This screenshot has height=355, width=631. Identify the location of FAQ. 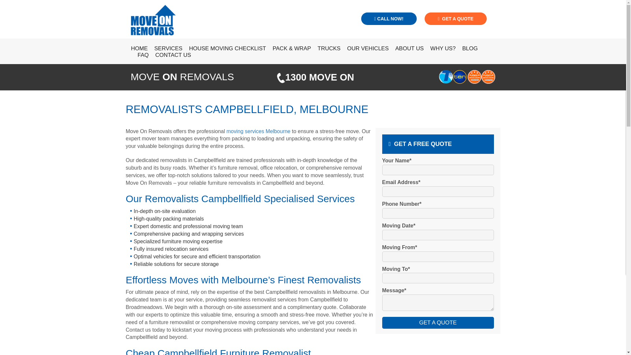
(139, 55).